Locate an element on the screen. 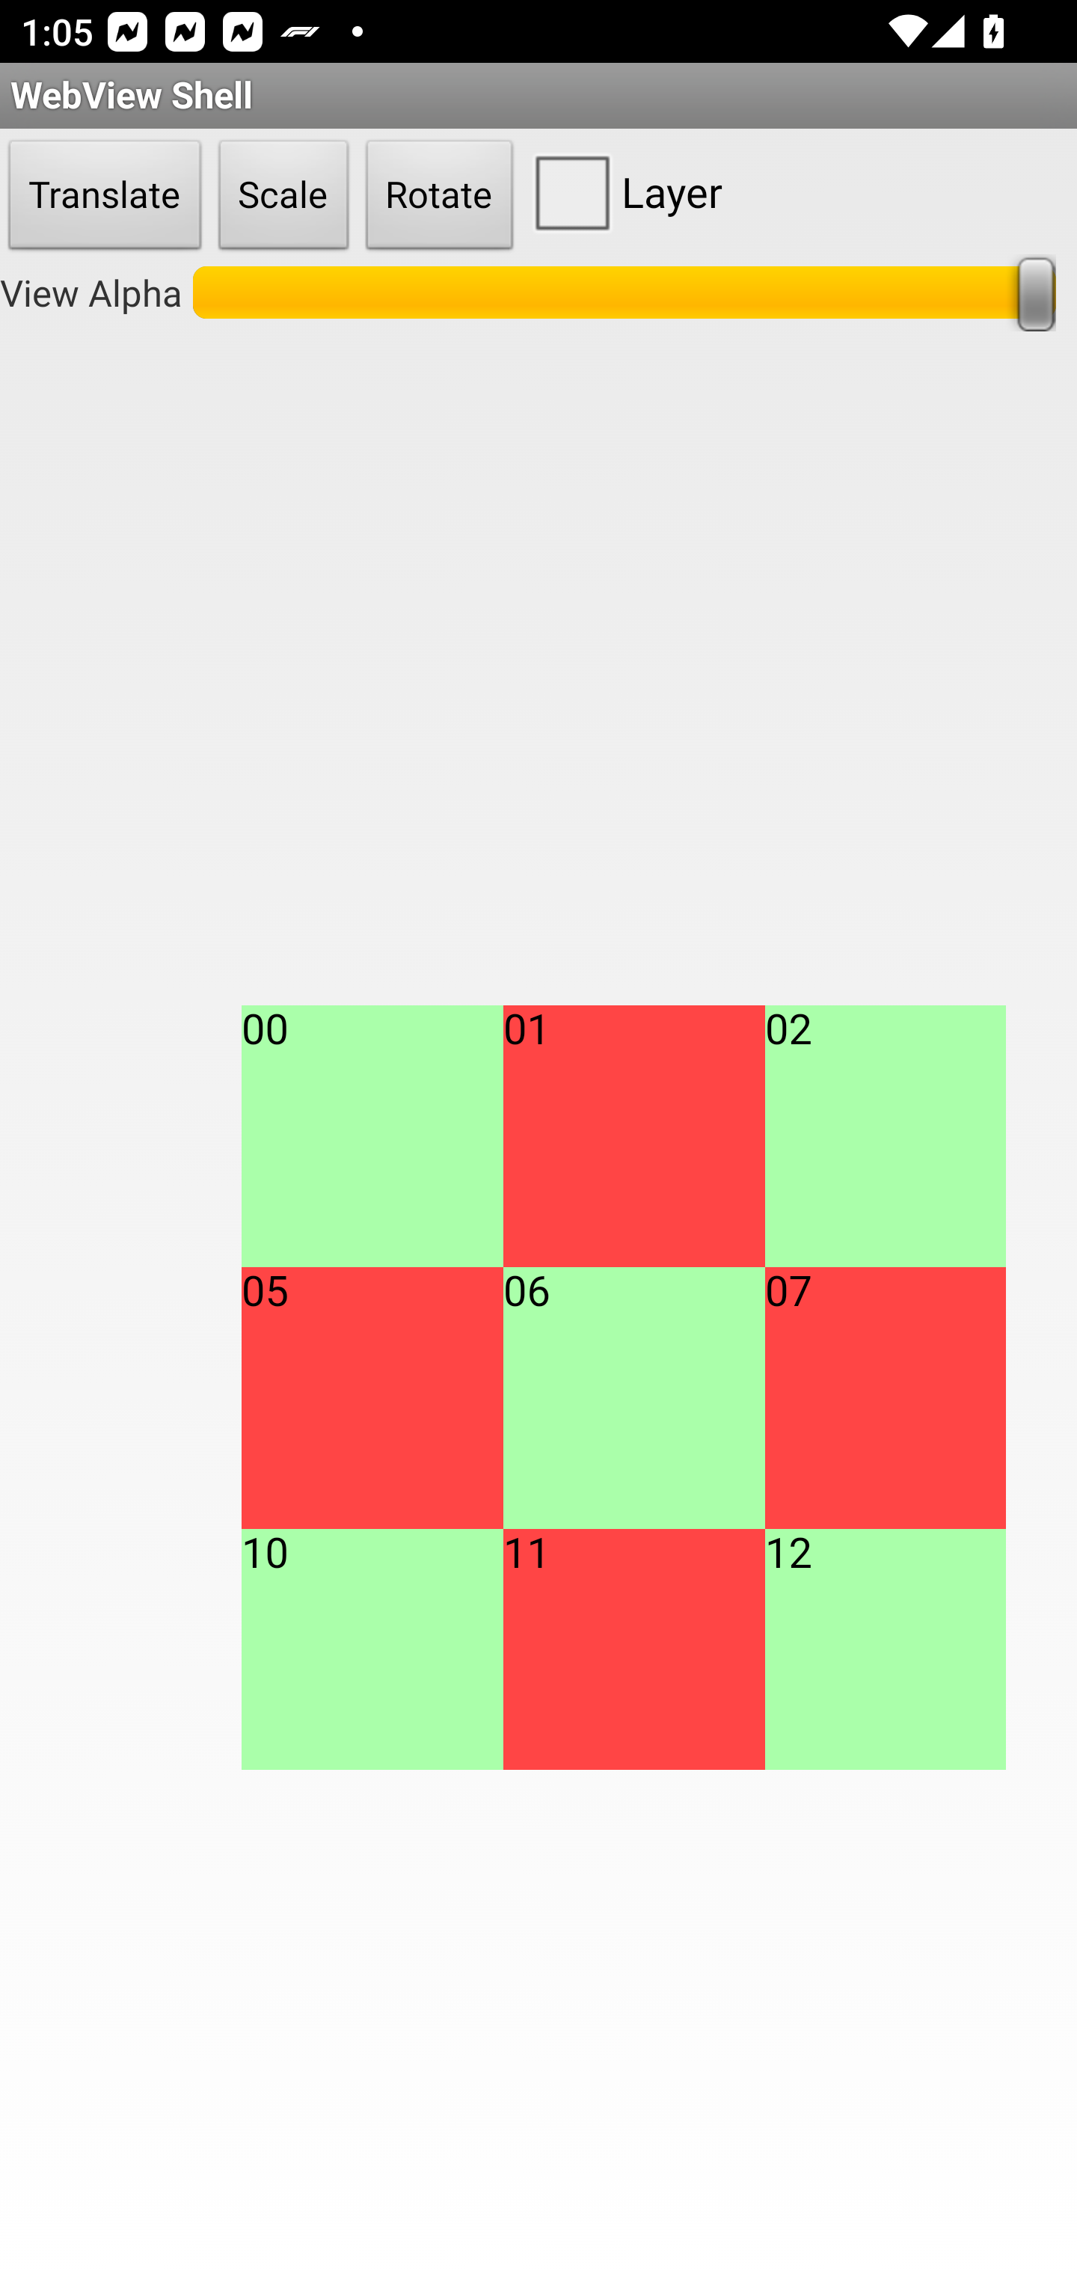 Image resolution: width=1077 pixels, height=2274 pixels. Scale is located at coordinates (283, 196).